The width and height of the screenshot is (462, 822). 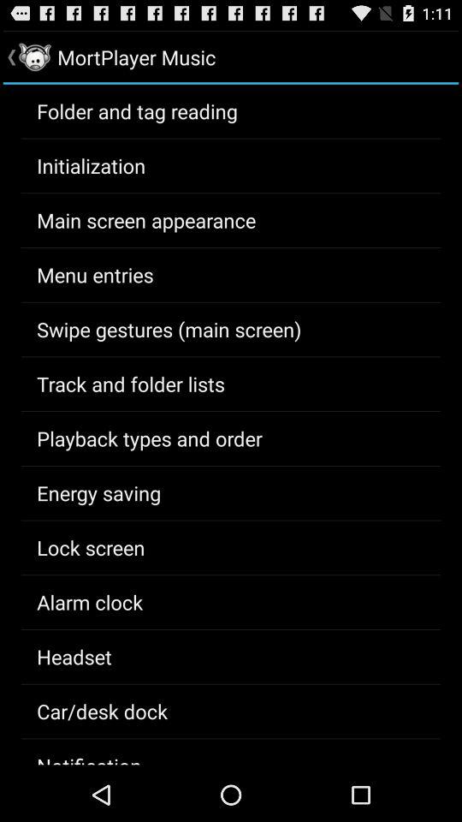 I want to click on scroll until menu entries icon, so click(x=95, y=274).